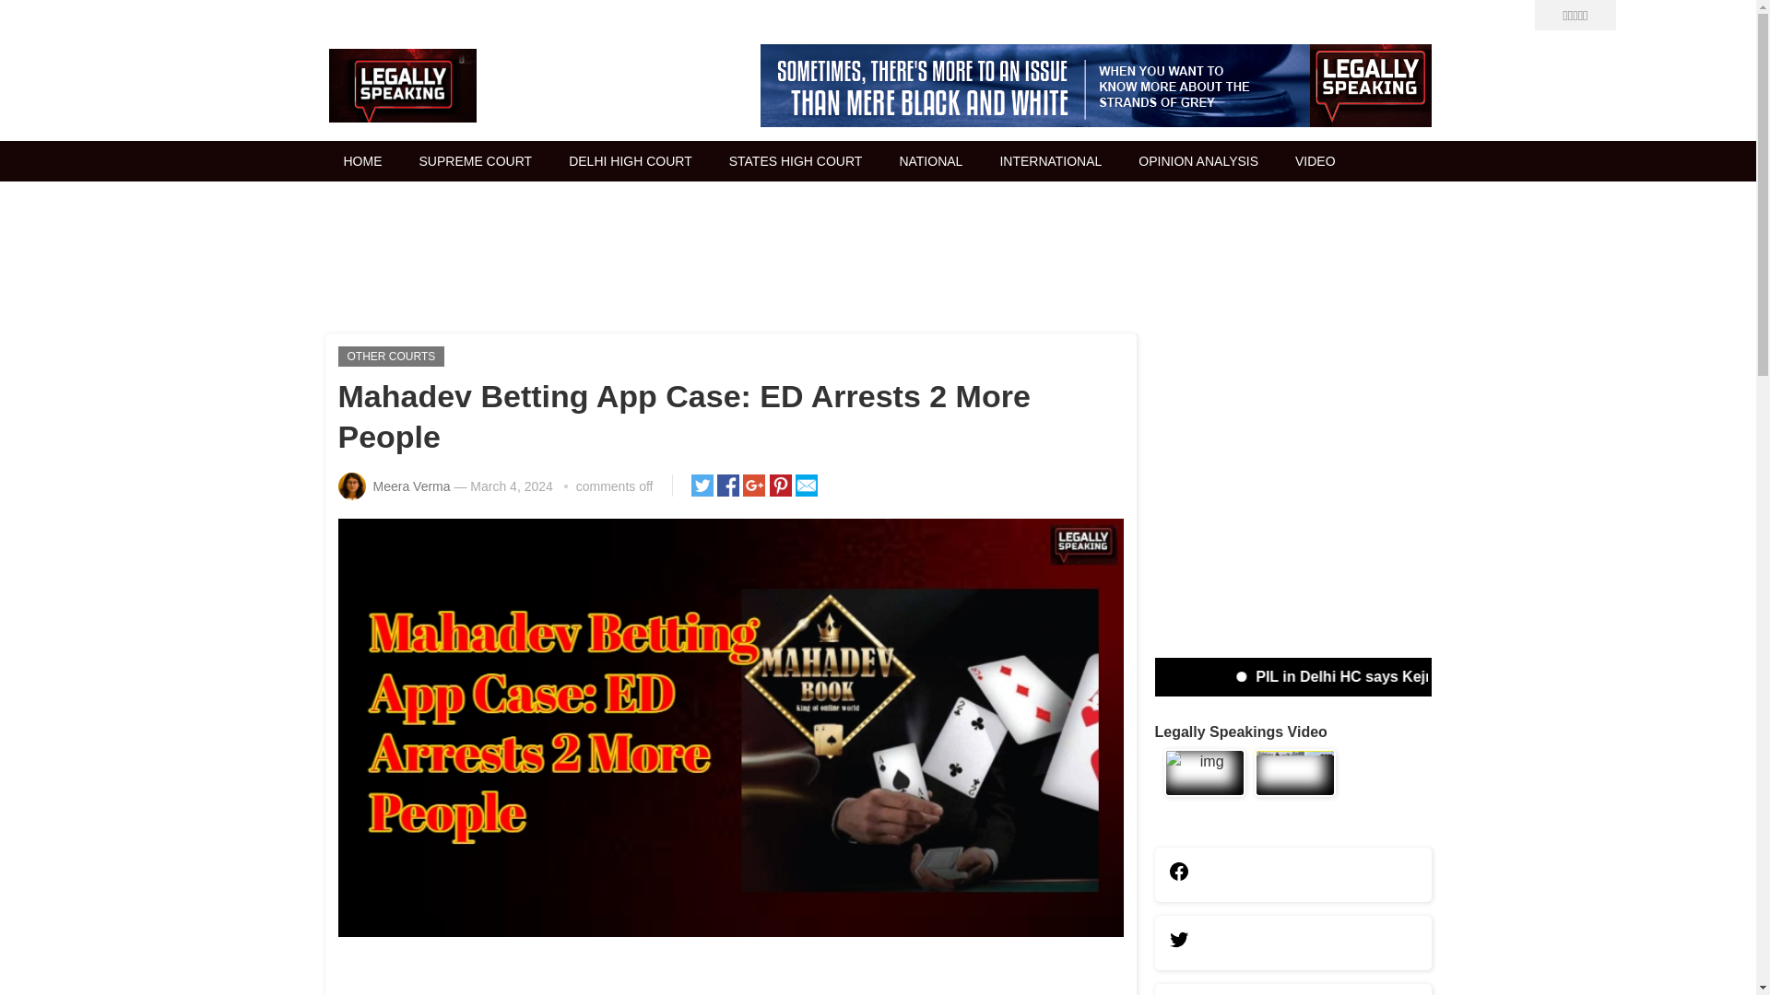 The height and width of the screenshot is (995, 1770). I want to click on View all posts in Other Courts, so click(391, 356).